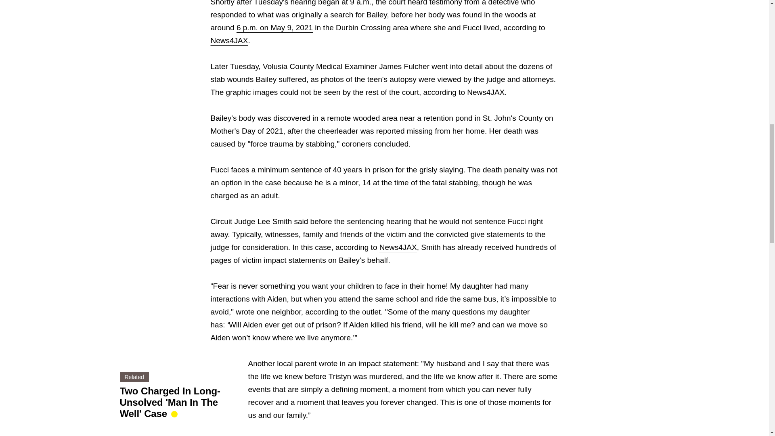 The width and height of the screenshot is (775, 436). Describe the element at coordinates (229, 40) in the screenshot. I see `News4JAX` at that location.